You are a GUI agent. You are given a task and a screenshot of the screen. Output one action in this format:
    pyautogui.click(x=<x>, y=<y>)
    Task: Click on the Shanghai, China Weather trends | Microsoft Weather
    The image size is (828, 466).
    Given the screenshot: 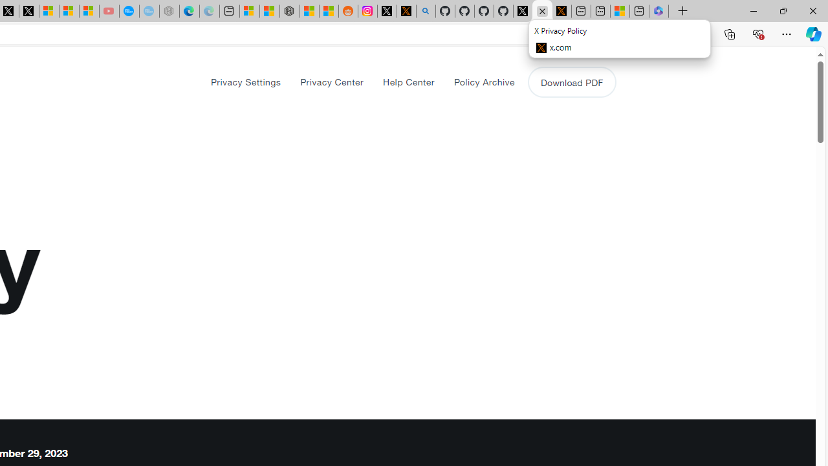 What is the action you would take?
    pyautogui.click(x=329, y=12)
    